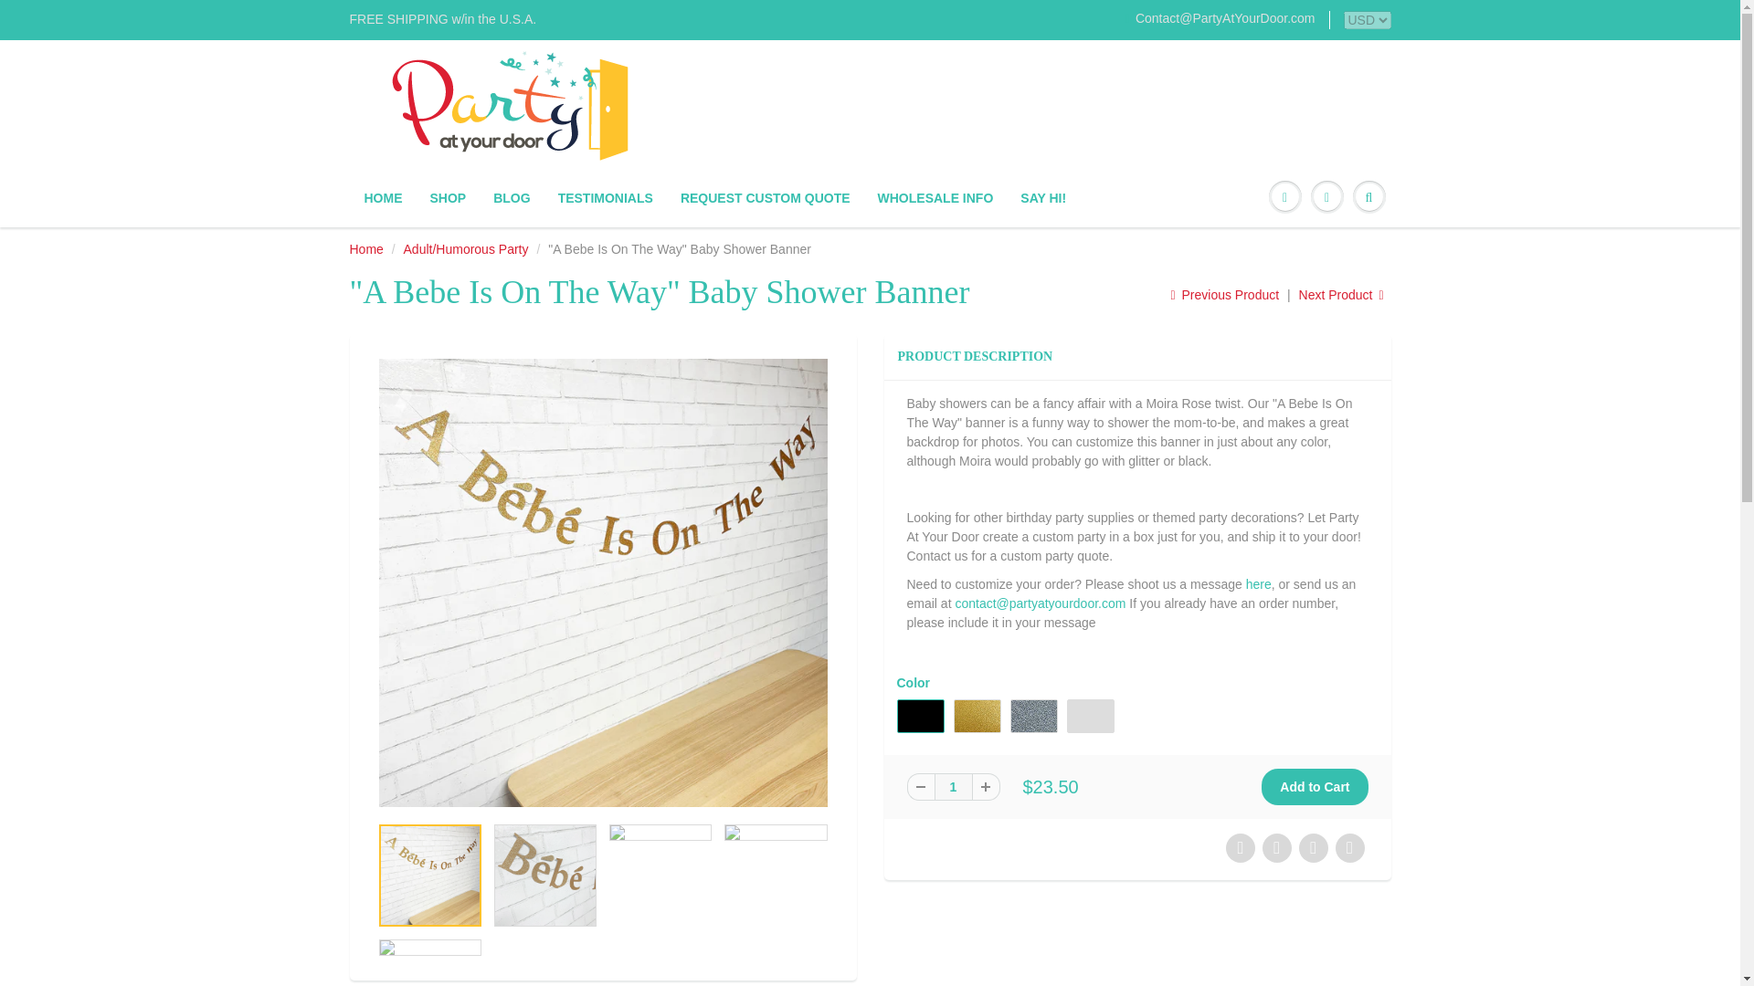 This screenshot has height=986, width=1754. Describe the element at coordinates (766, 197) in the screenshot. I see `REQUEST CUSTOM QUOTE` at that location.